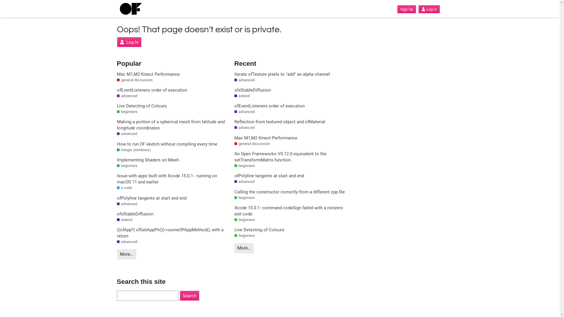  I want to click on Iterate ofTexture pixels to "add" an alpha channel, so click(290, 75).